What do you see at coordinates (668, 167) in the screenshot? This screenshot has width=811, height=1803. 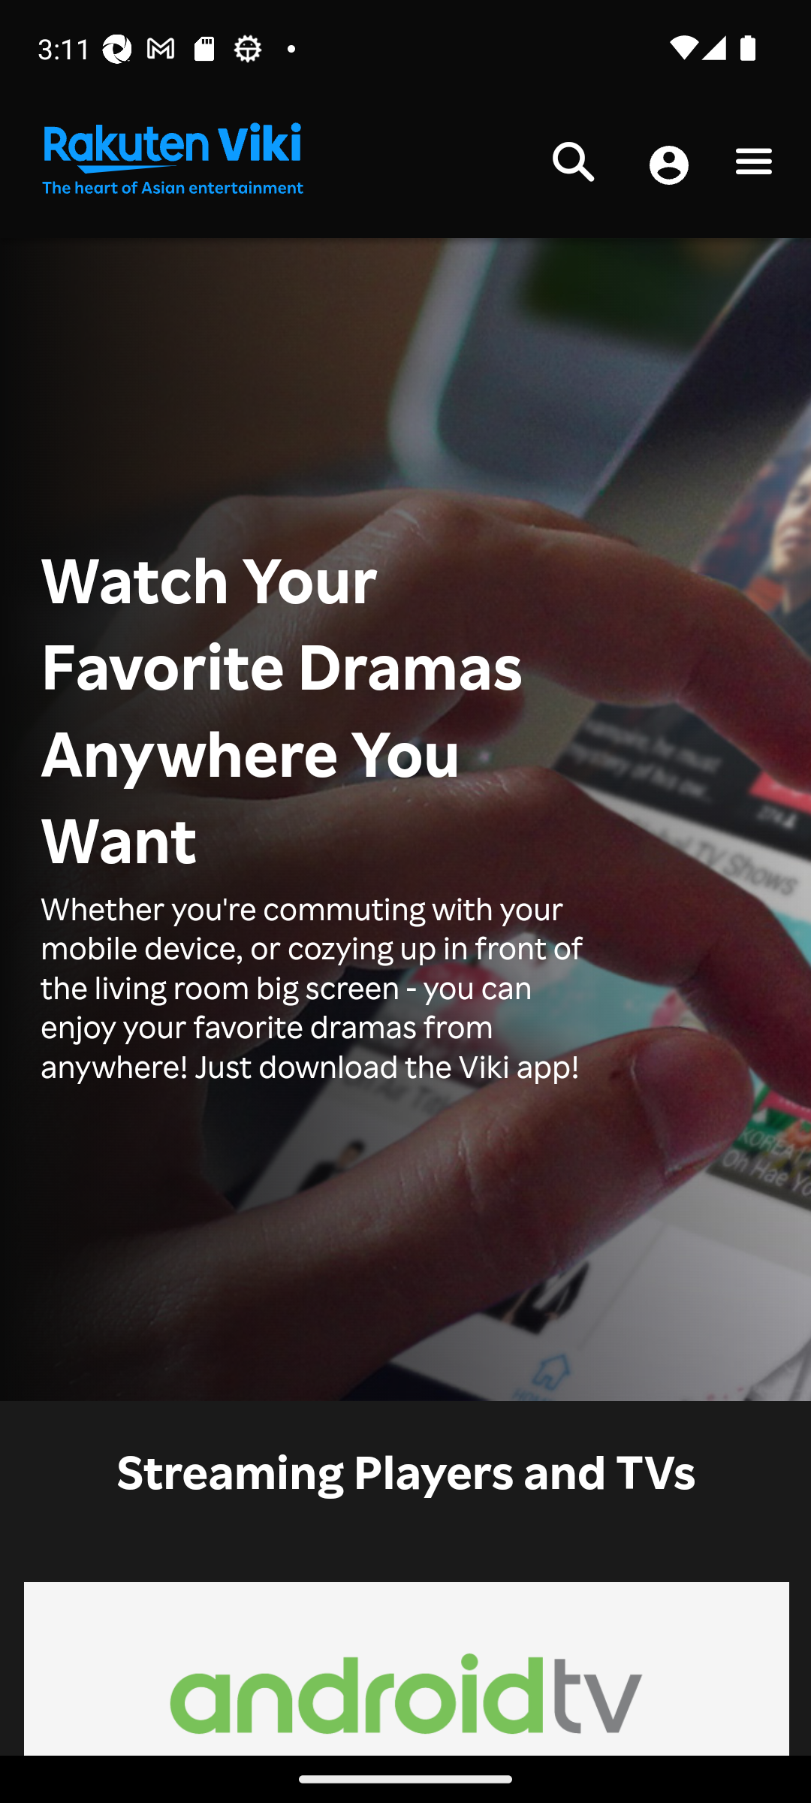 I see `nav.session.login` at bounding box center [668, 167].